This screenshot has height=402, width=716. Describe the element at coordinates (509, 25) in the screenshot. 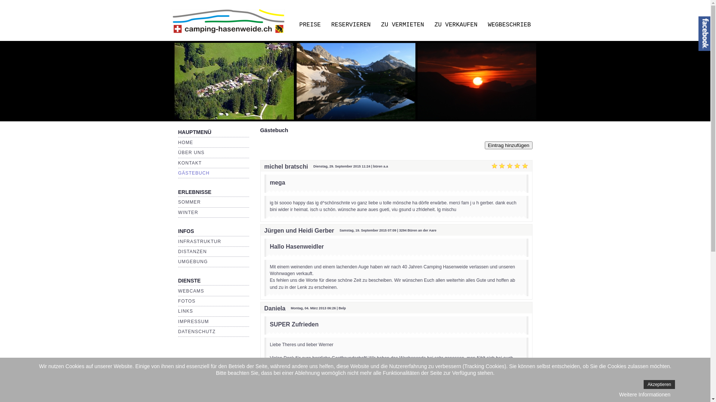

I see `WEGBESCHRIEB` at that location.